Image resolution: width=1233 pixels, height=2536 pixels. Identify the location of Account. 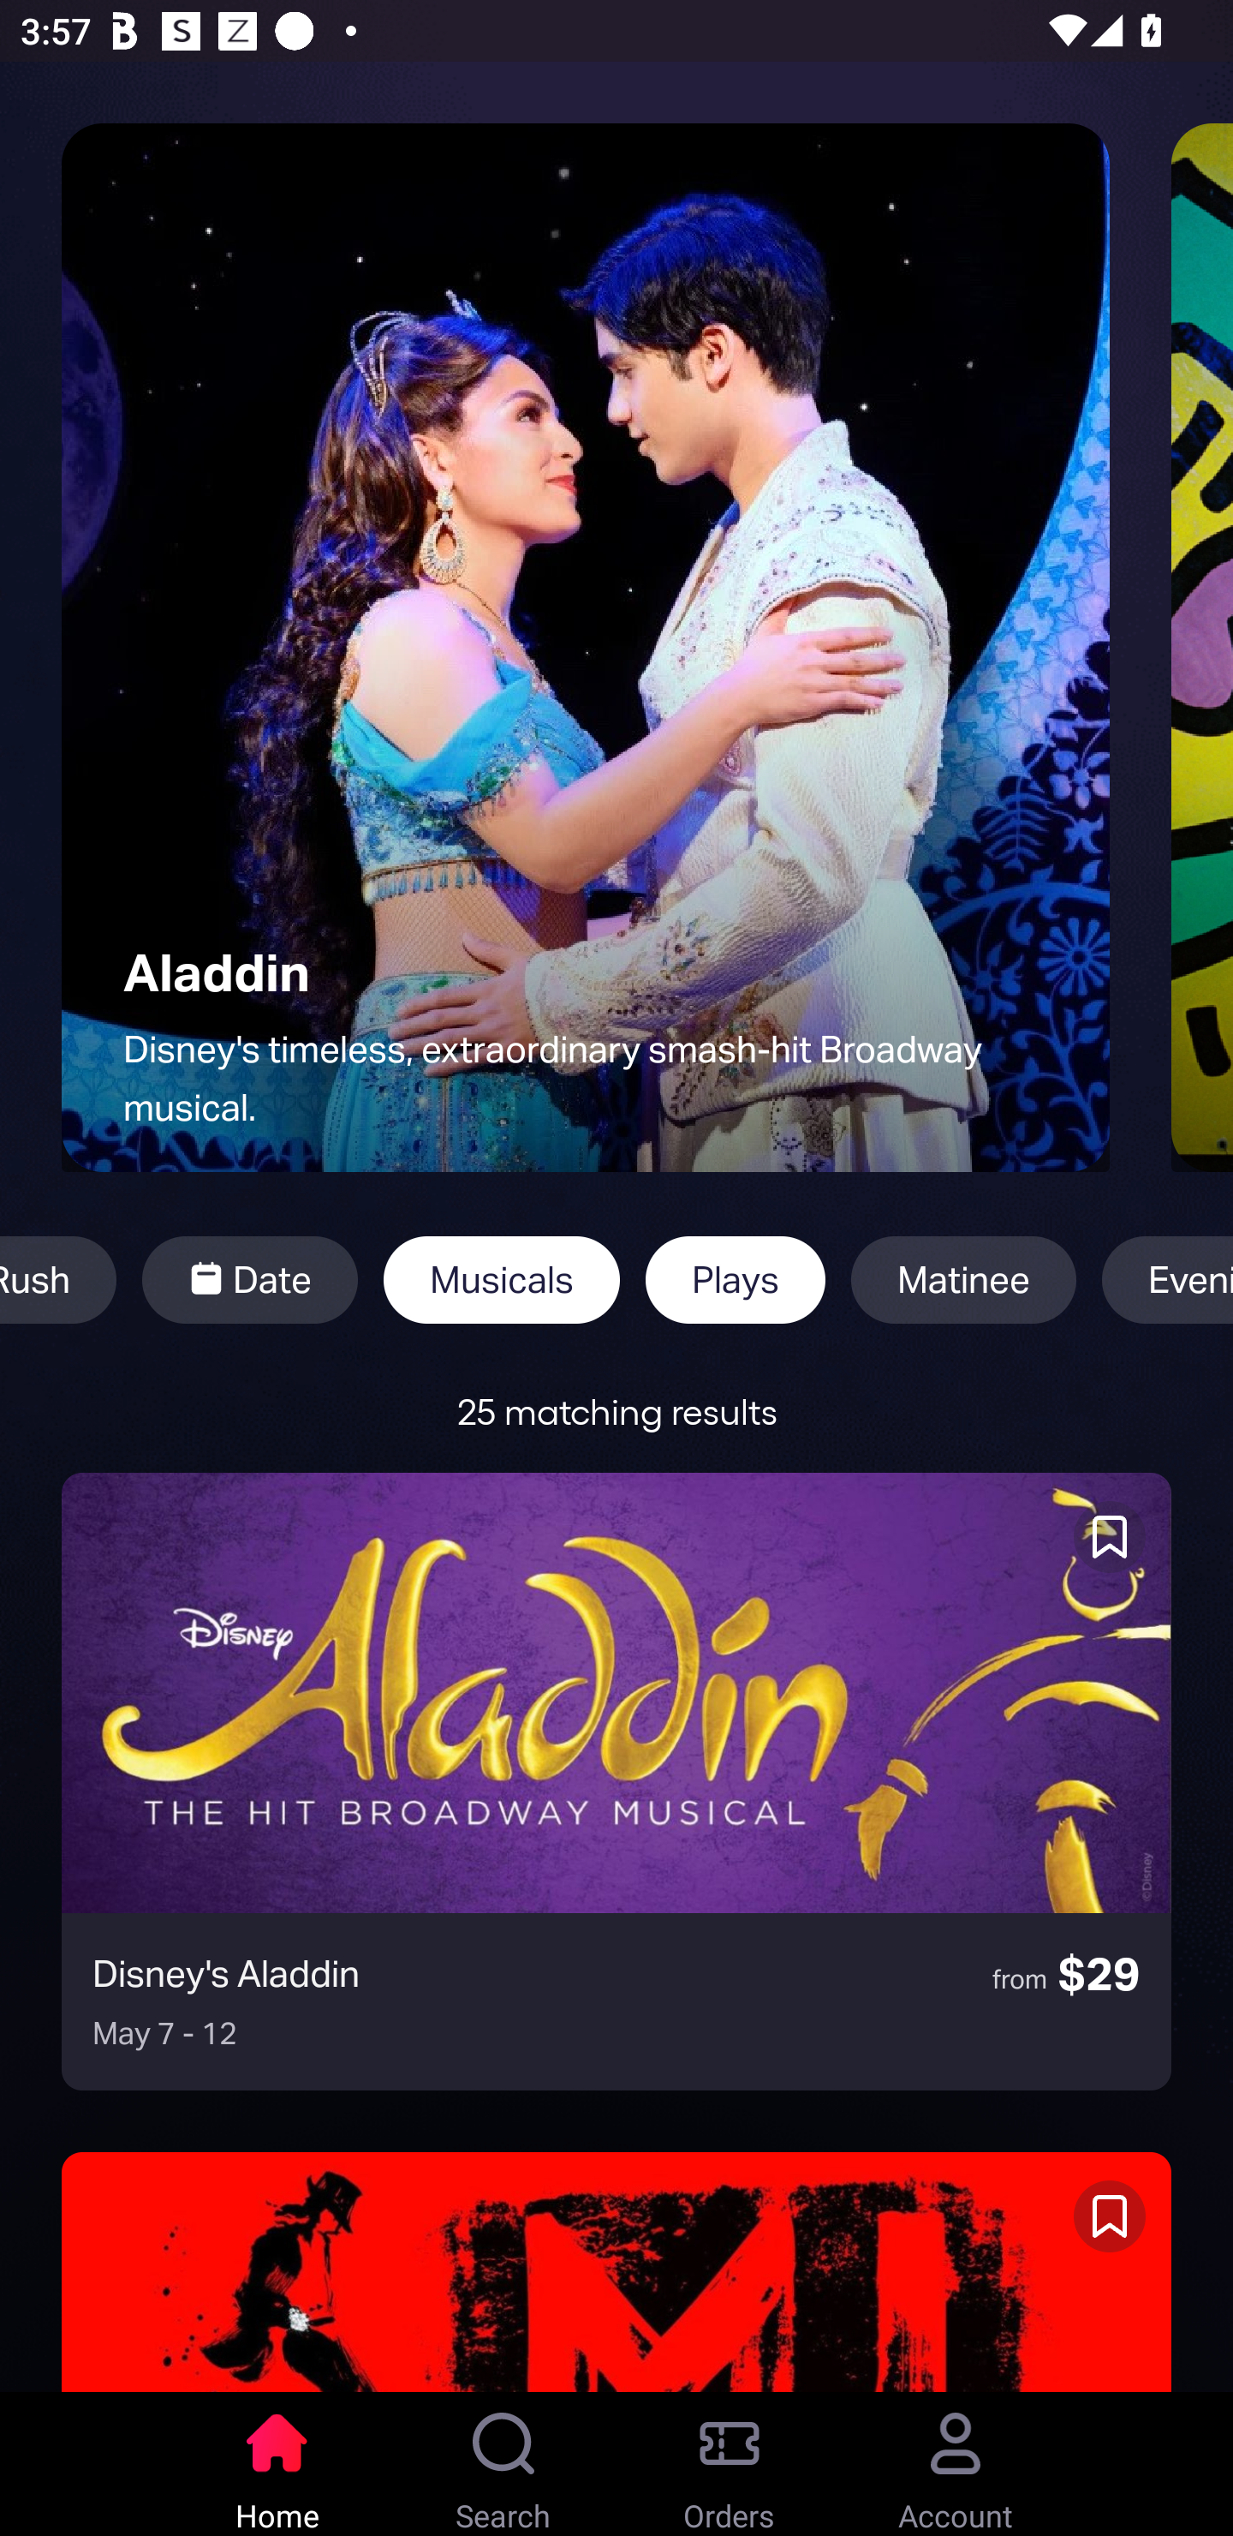
(956, 2464).